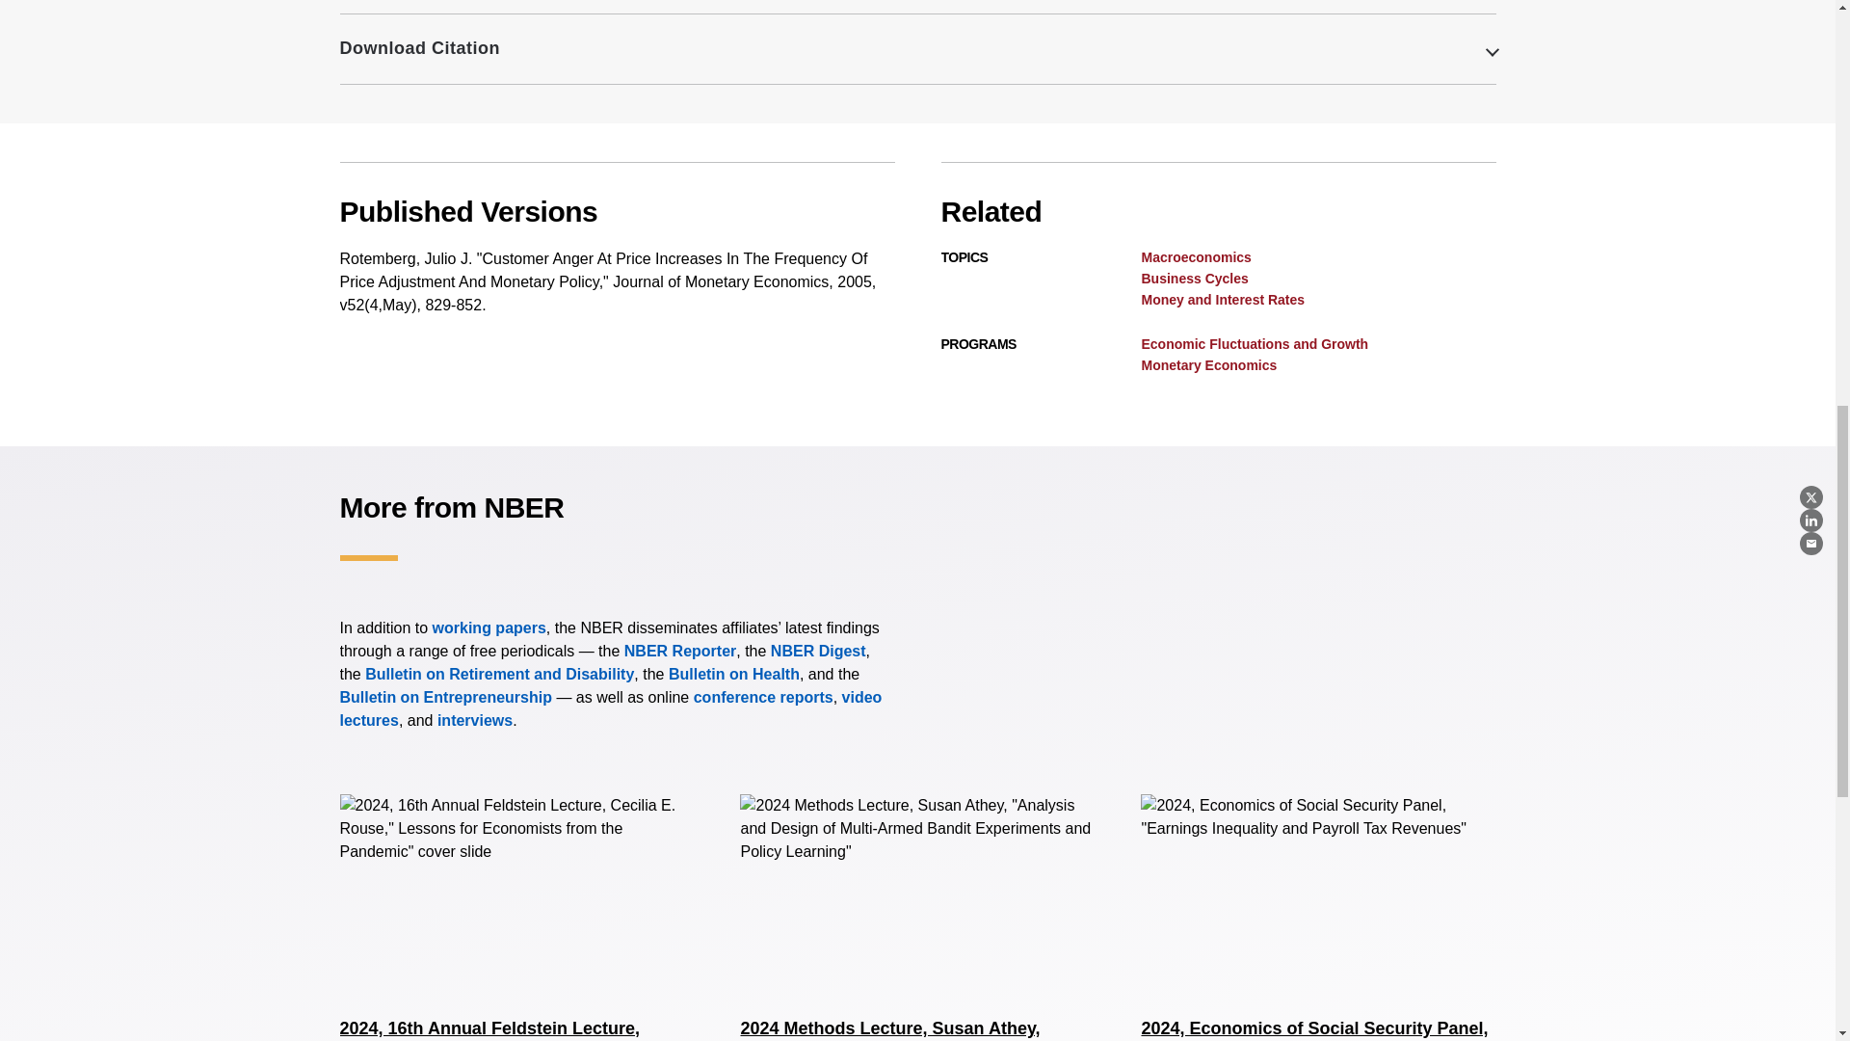 The image size is (1850, 1041). Describe the element at coordinates (474, 720) in the screenshot. I see `Research Spotlights` at that location.